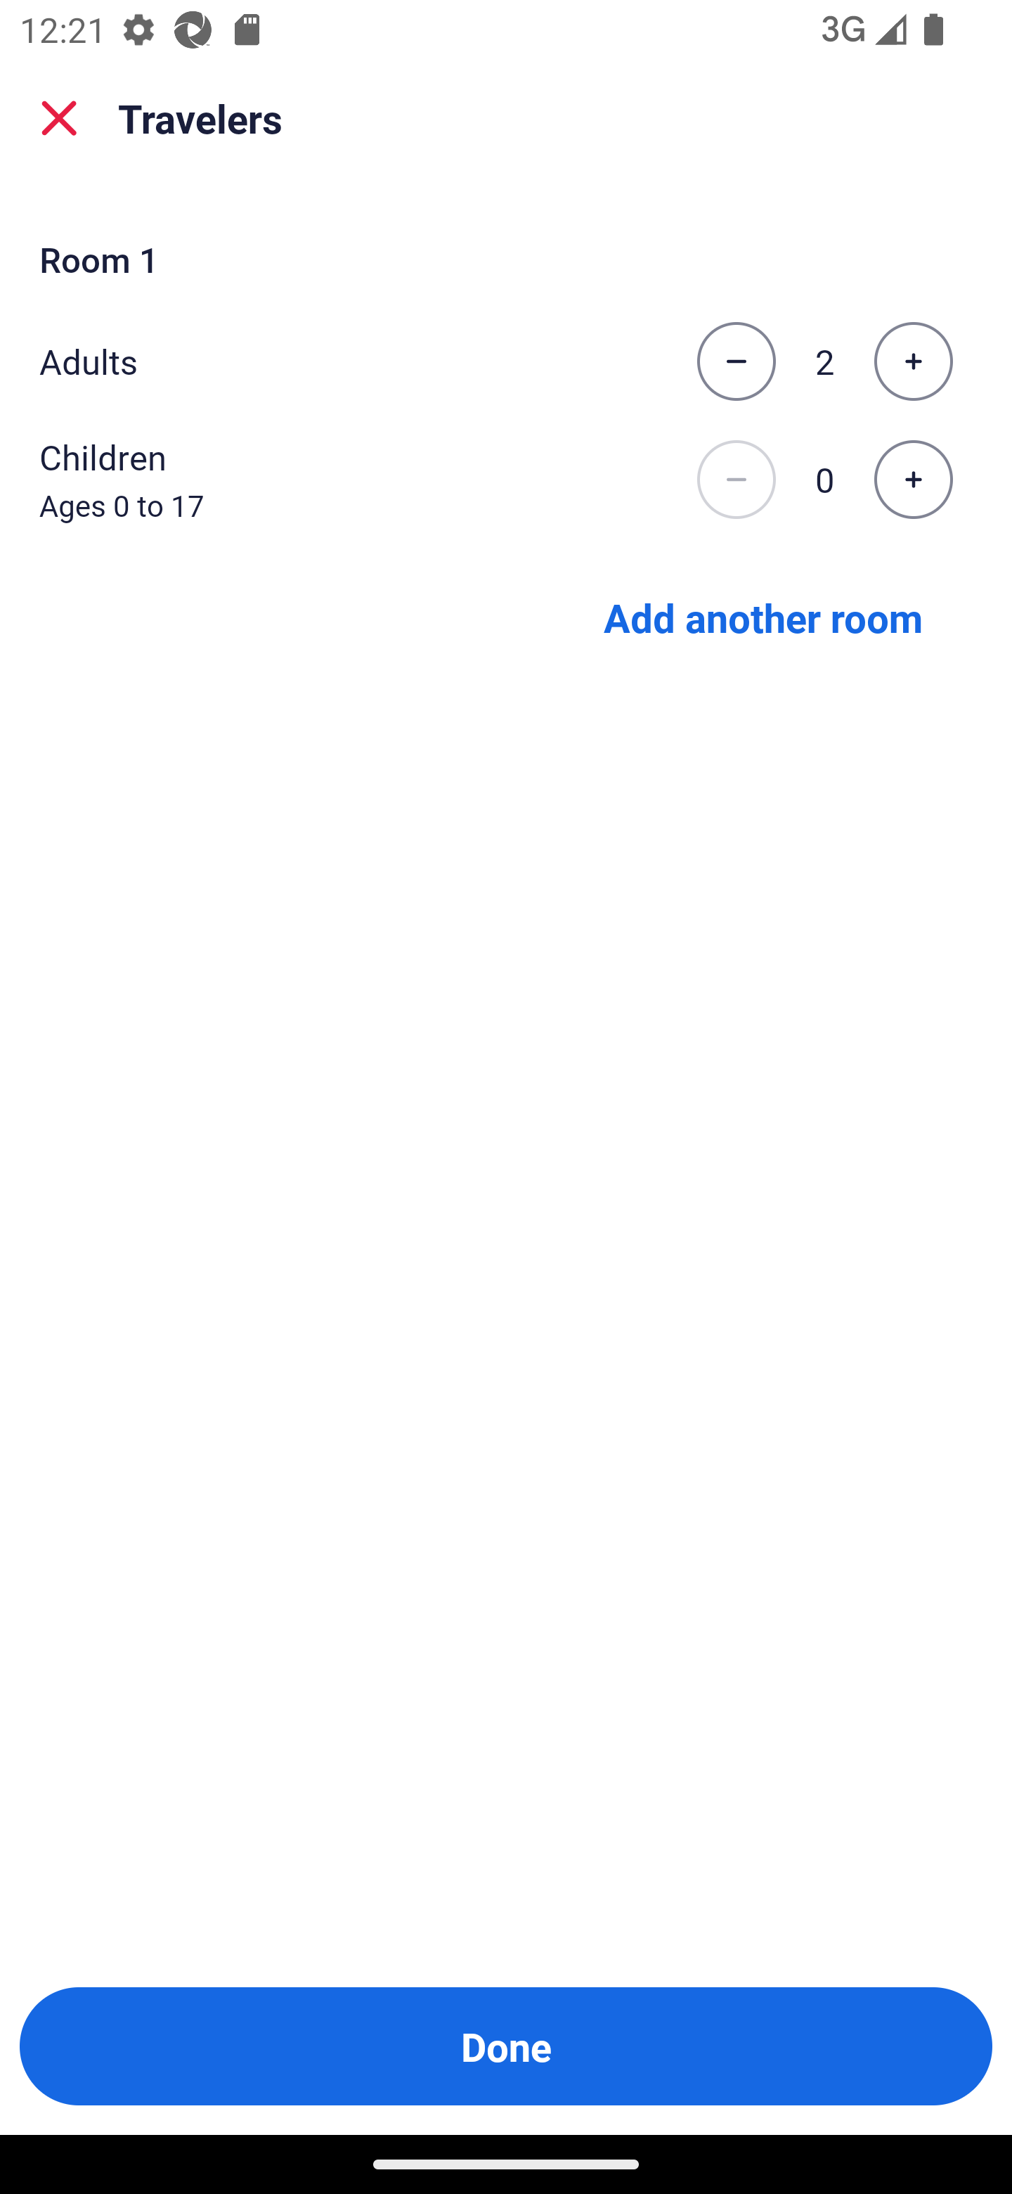 This screenshot has width=1012, height=2194. What do you see at coordinates (506, 2046) in the screenshot?
I see `Done` at bounding box center [506, 2046].